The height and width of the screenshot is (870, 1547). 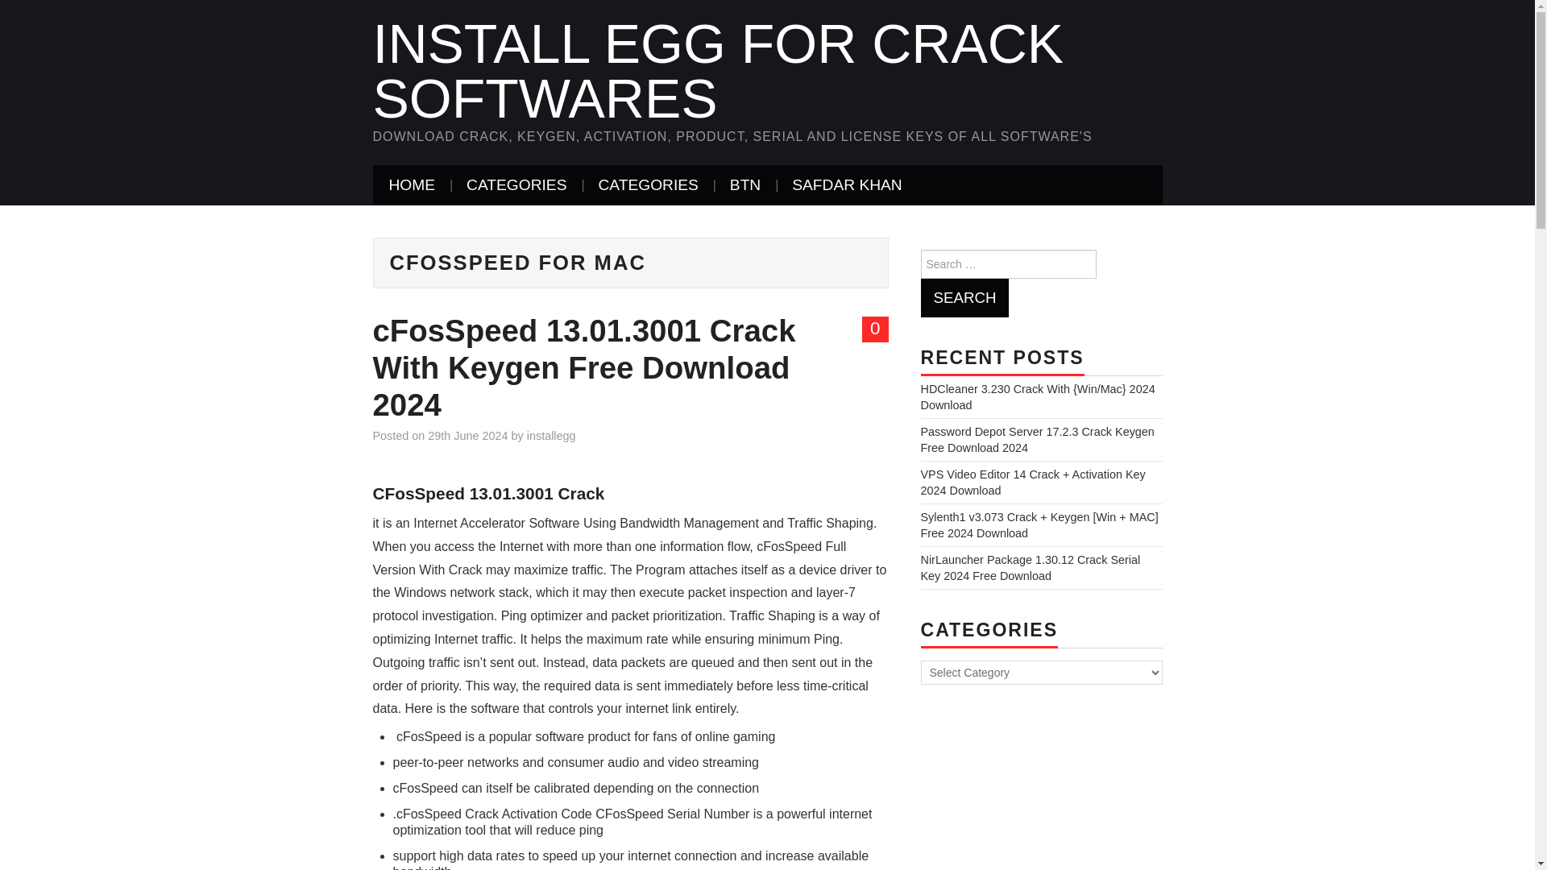 I want to click on 29th June 2024, so click(x=467, y=435).